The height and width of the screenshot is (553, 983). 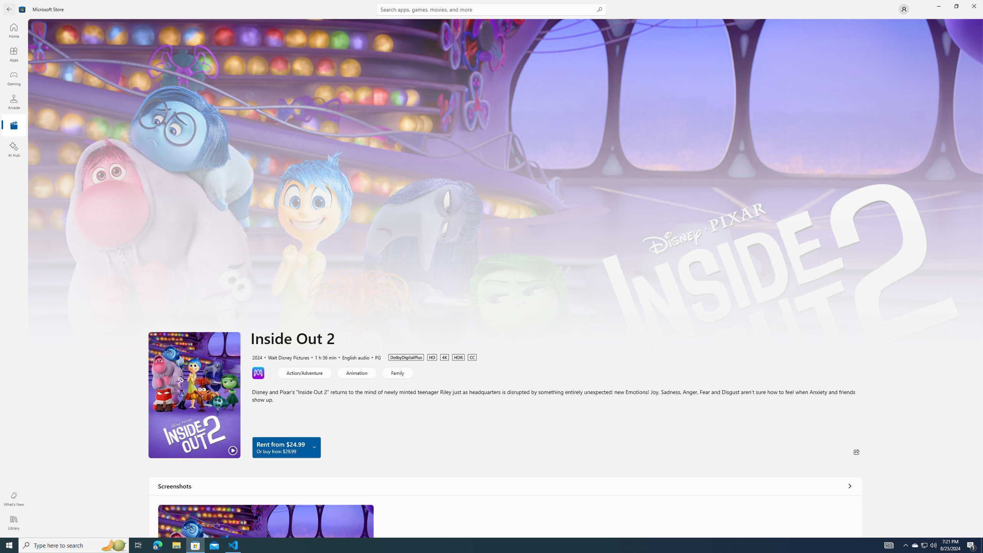 What do you see at coordinates (856, 452) in the screenshot?
I see `Share` at bounding box center [856, 452].